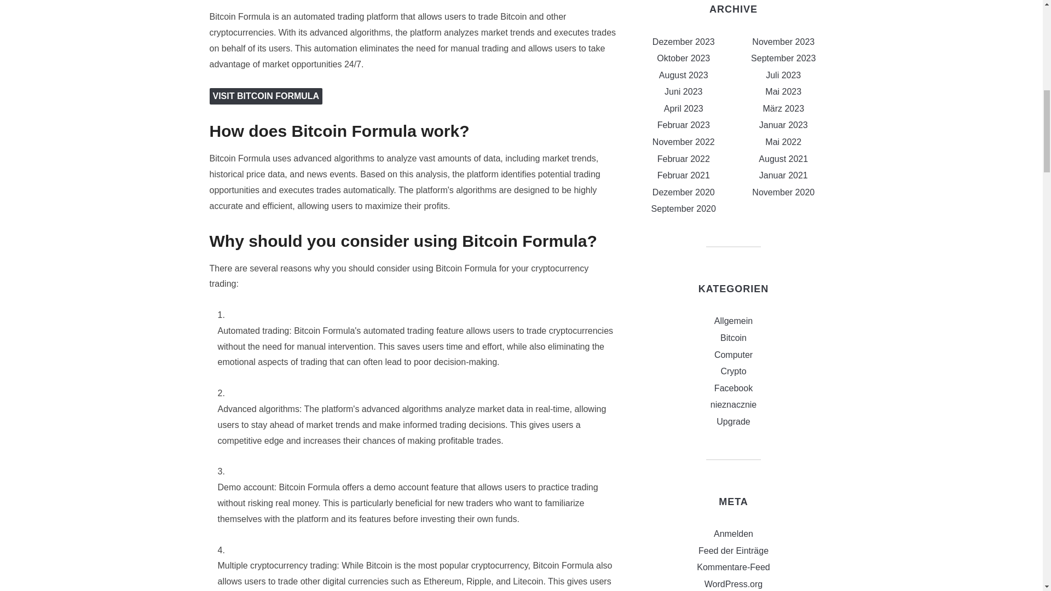 Image resolution: width=1051 pixels, height=591 pixels. I want to click on Januar 2023, so click(783, 125).